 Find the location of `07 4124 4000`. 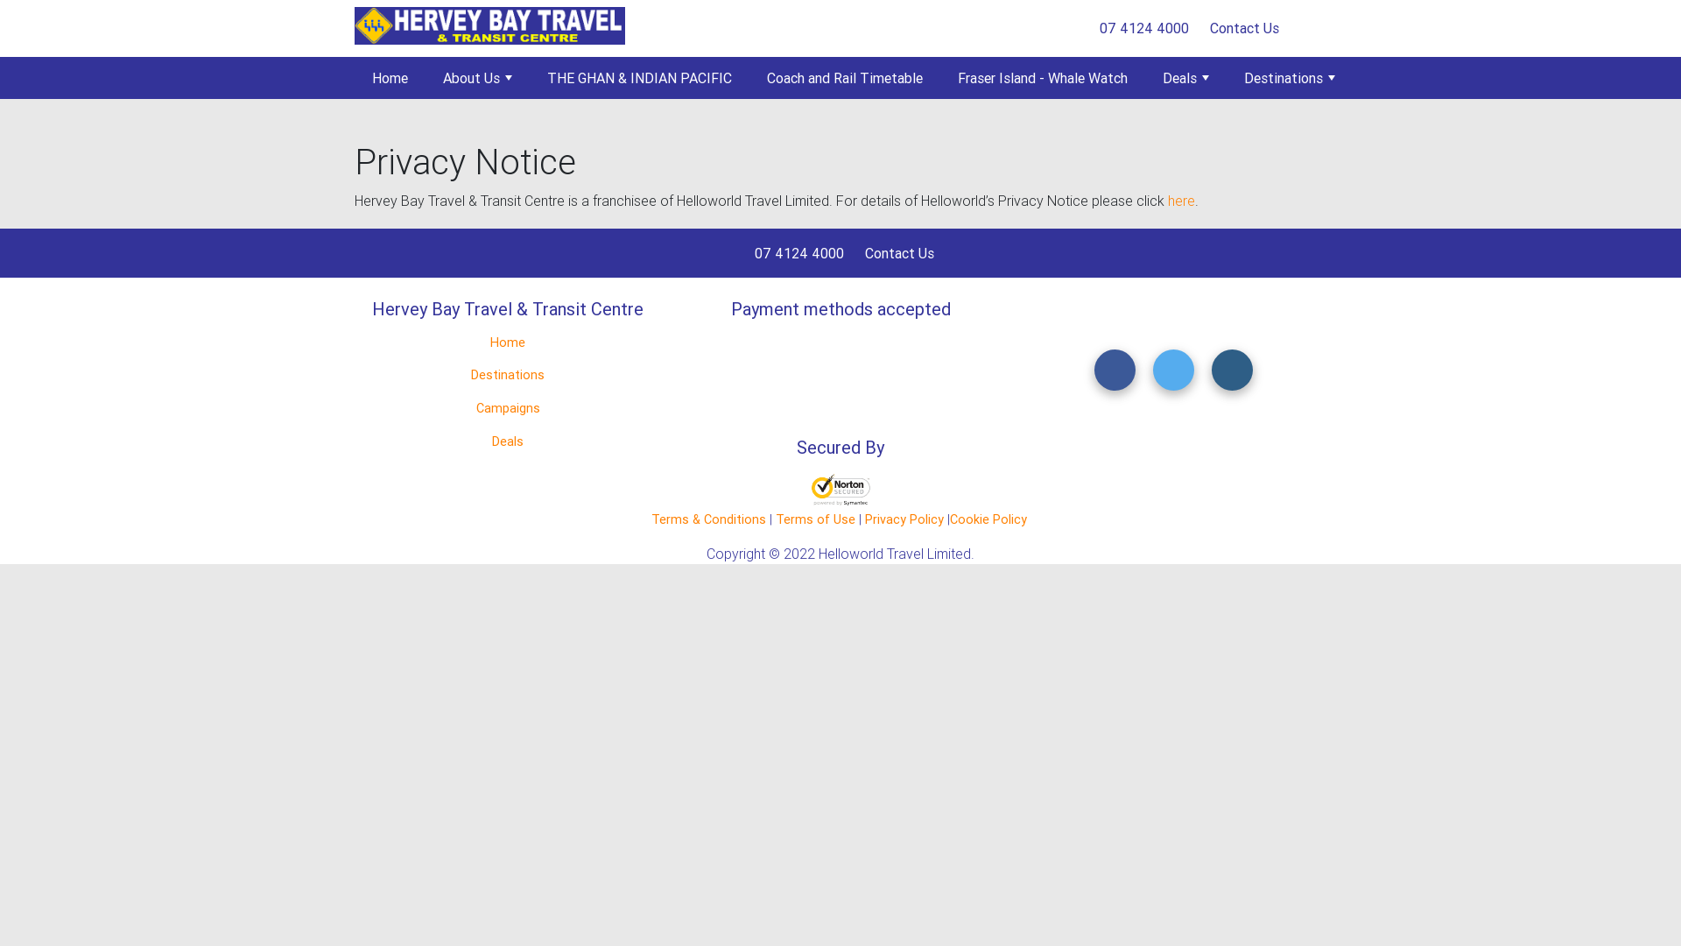

07 4124 4000 is located at coordinates (1141, 28).